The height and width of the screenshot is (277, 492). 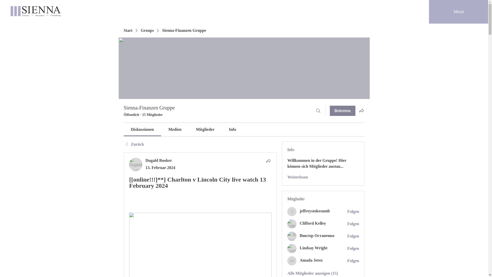 What do you see at coordinates (128, 30) in the screenshot?
I see `Start` at bounding box center [128, 30].